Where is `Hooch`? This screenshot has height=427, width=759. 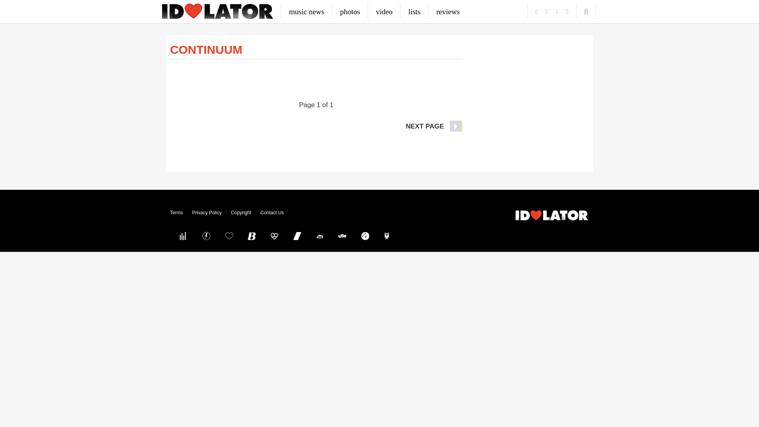
Hooch is located at coordinates (274, 236).